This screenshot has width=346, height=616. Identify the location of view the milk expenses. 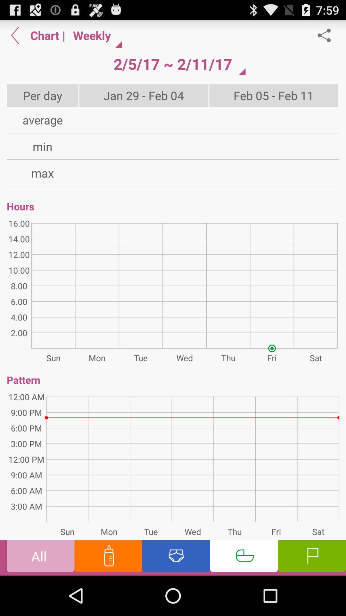
(108, 558).